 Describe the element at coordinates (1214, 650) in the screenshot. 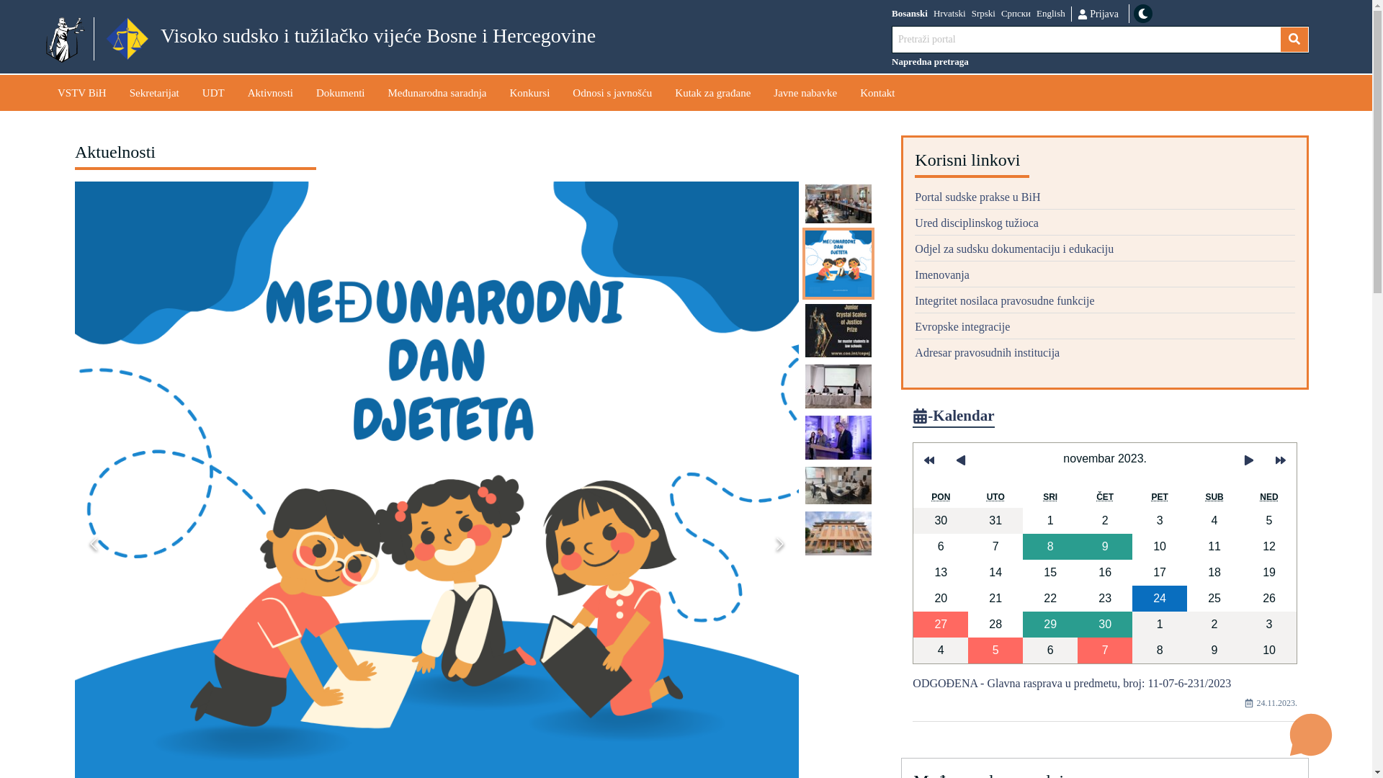

I see `9` at that location.